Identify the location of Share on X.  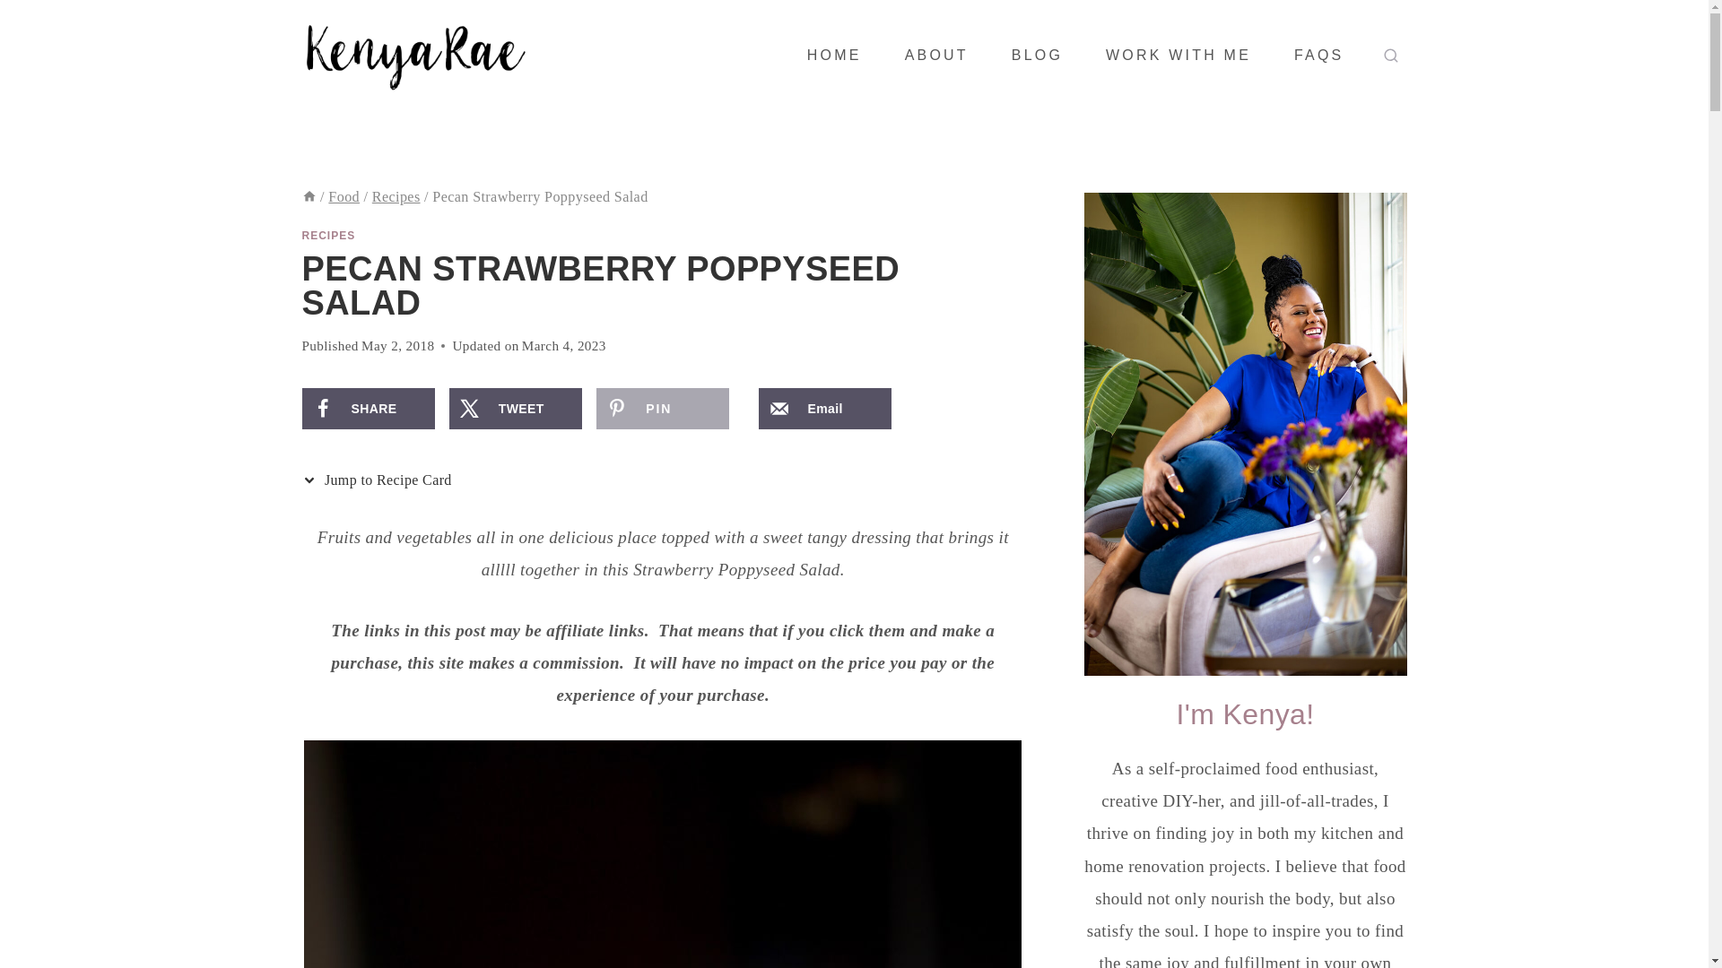
(515, 409).